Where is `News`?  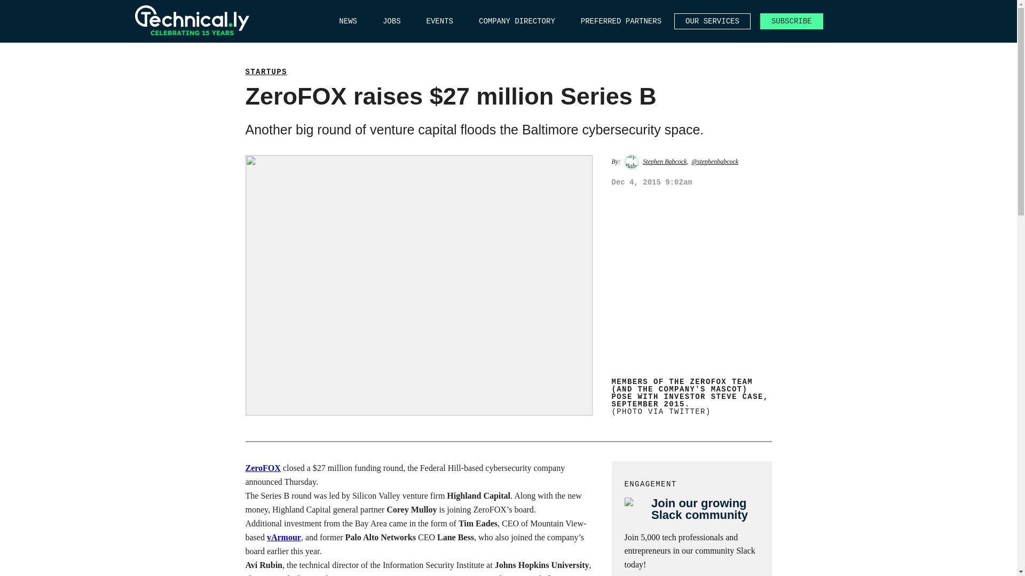
News is located at coordinates (348, 21).